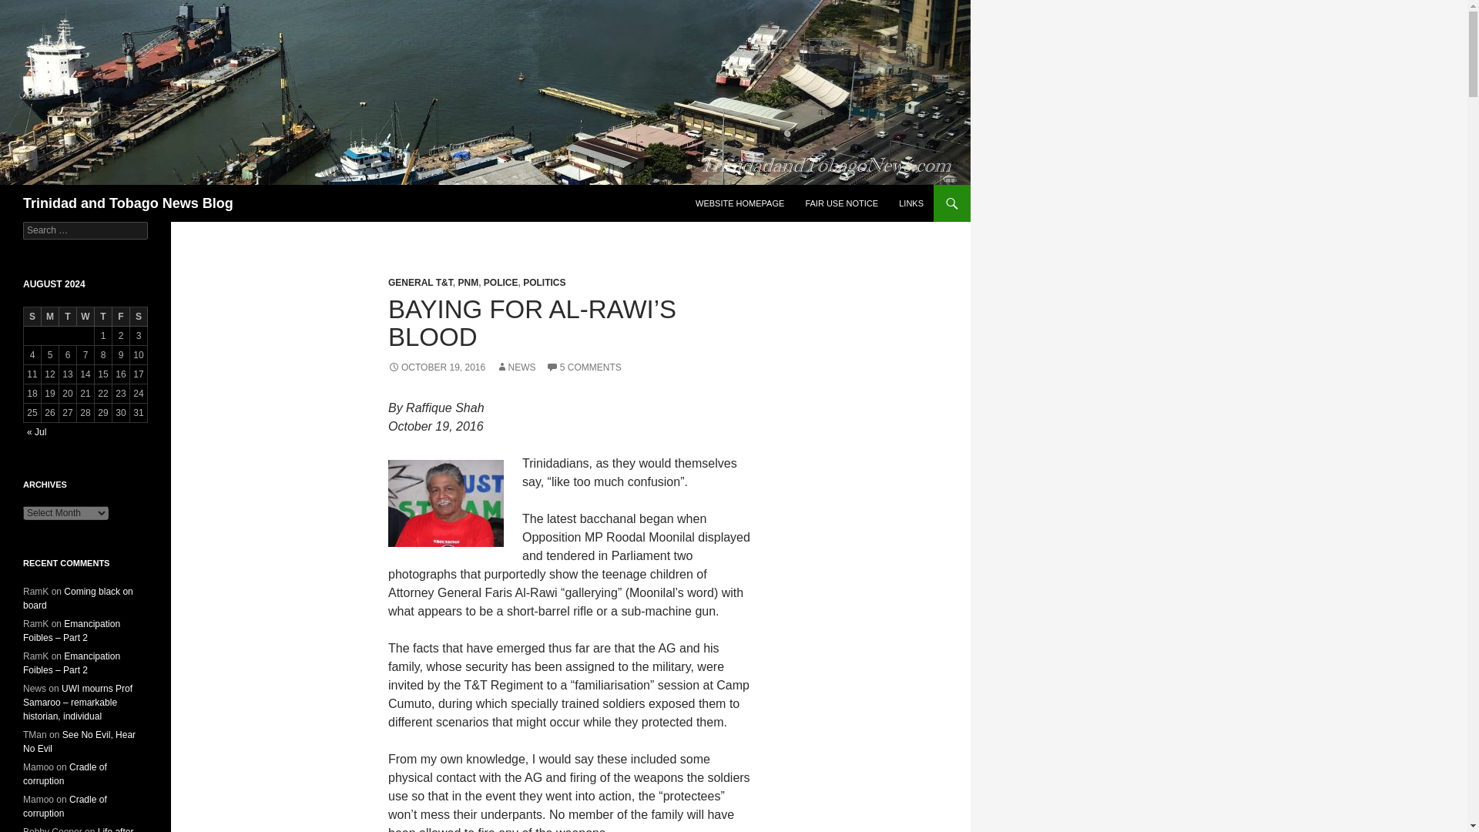 The width and height of the screenshot is (1479, 832). Describe the element at coordinates (32, 317) in the screenshot. I see `Sunday` at that location.